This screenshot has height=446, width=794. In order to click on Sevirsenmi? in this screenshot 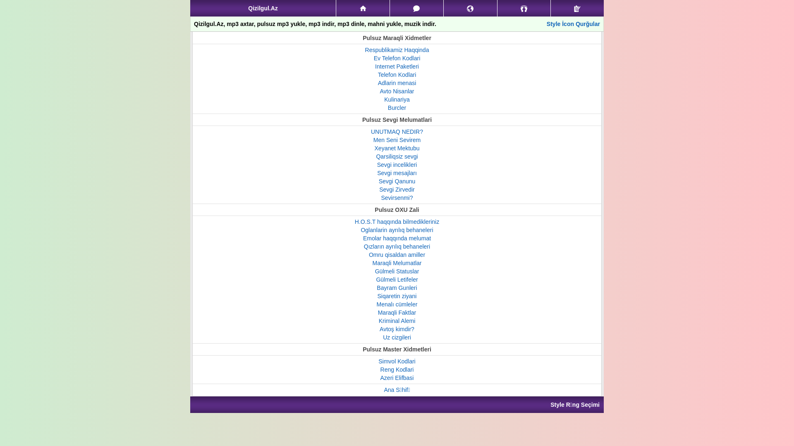, I will do `click(397, 198)`.